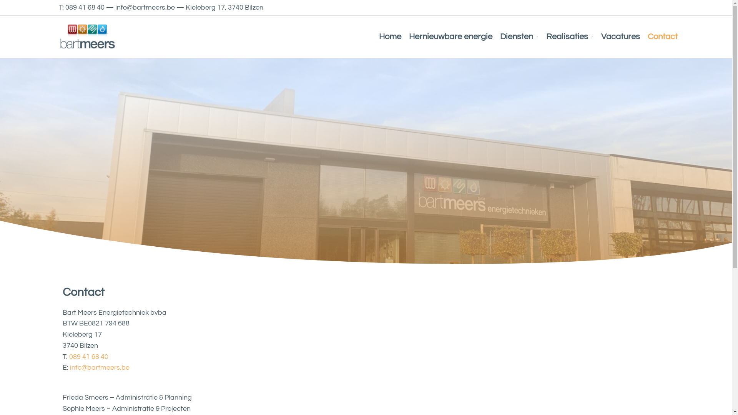  I want to click on Hernieuwbare energie, so click(450, 37).